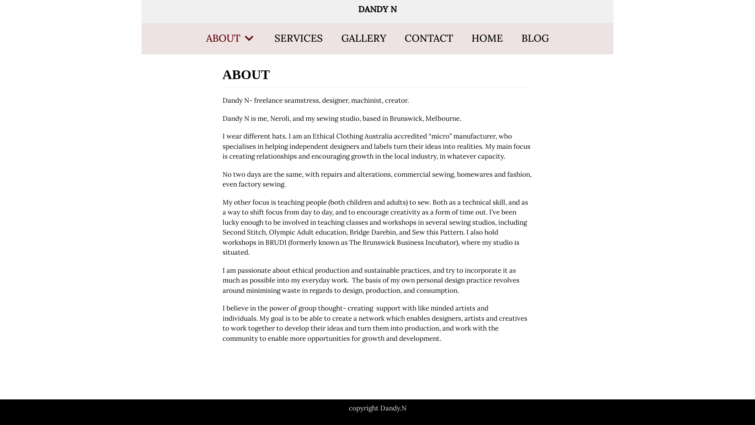 This screenshot has height=425, width=755. What do you see at coordinates (535, 39) in the screenshot?
I see `BLOG` at bounding box center [535, 39].